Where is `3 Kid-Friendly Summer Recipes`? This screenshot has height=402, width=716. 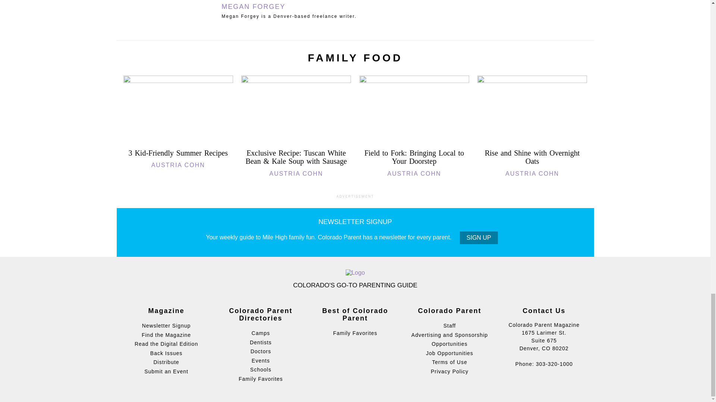
3 Kid-Friendly Summer Recipes is located at coordinates (178, 81).